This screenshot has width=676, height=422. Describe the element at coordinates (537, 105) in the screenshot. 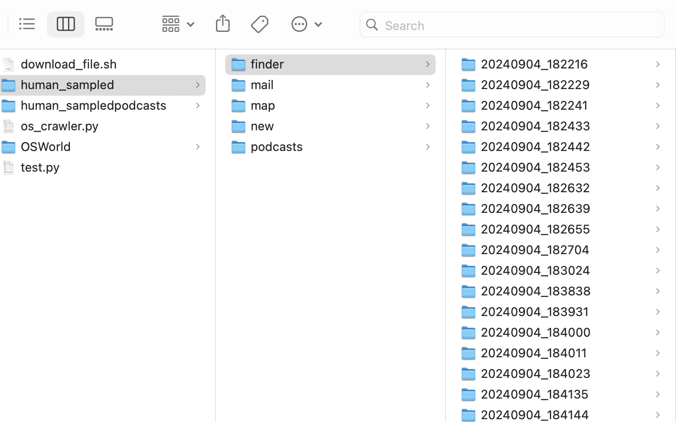

I see `20240904_182241` at that location.